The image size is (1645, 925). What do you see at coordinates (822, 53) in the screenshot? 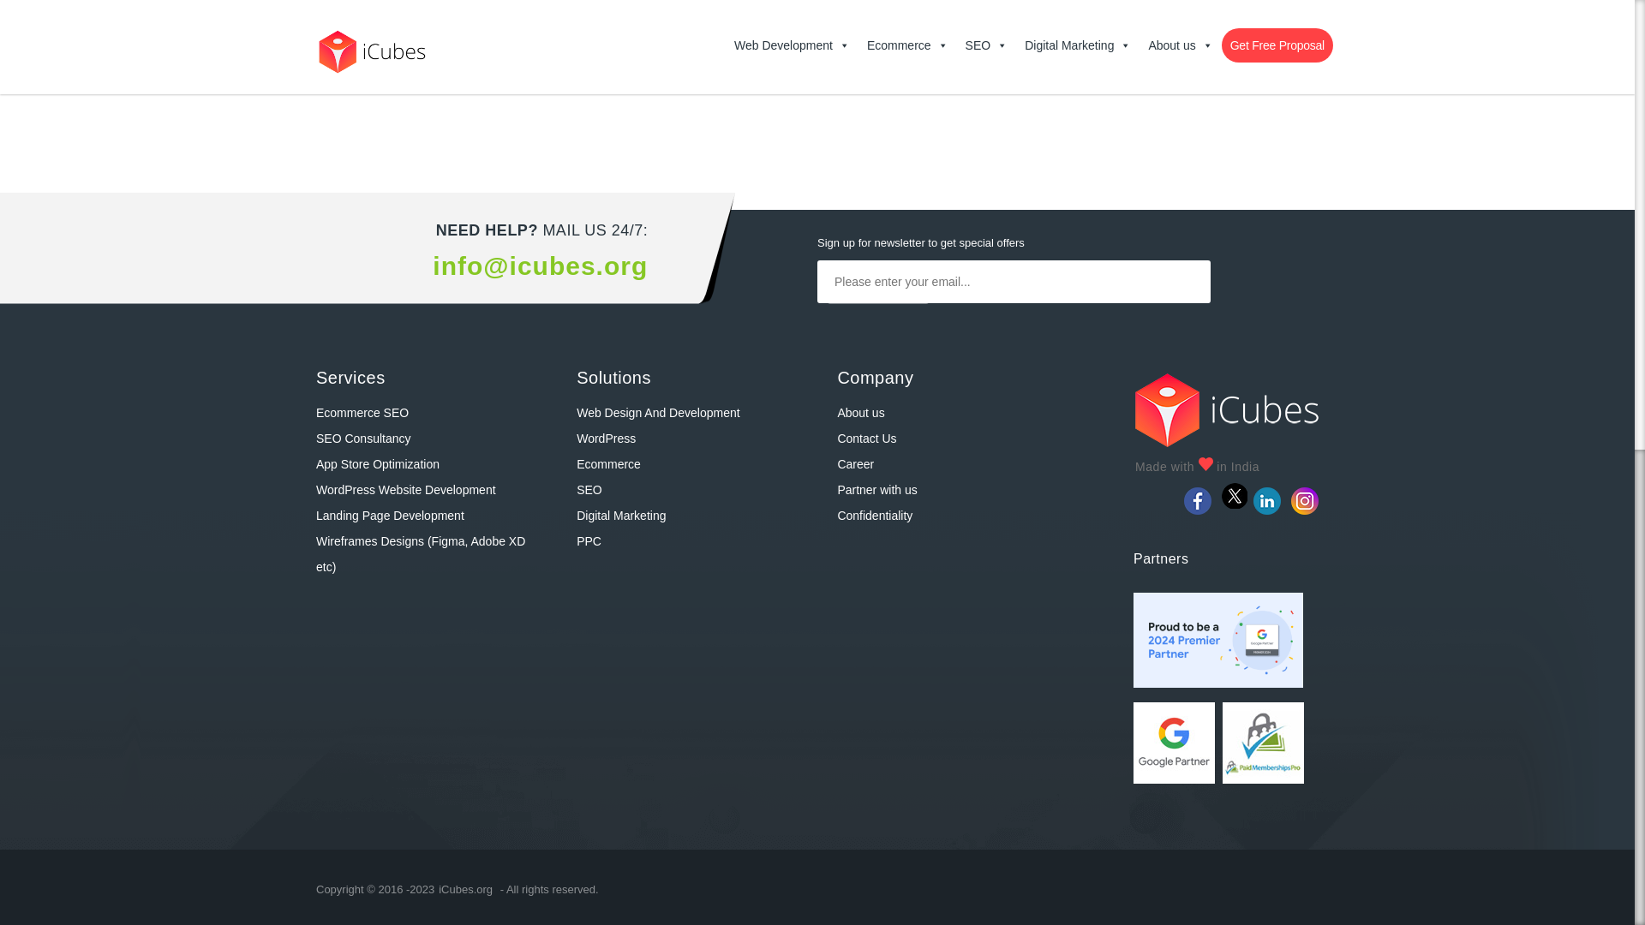
I see `Permalink to Top Tips To Make Website User Friendly` at bounding box center [822, 53].